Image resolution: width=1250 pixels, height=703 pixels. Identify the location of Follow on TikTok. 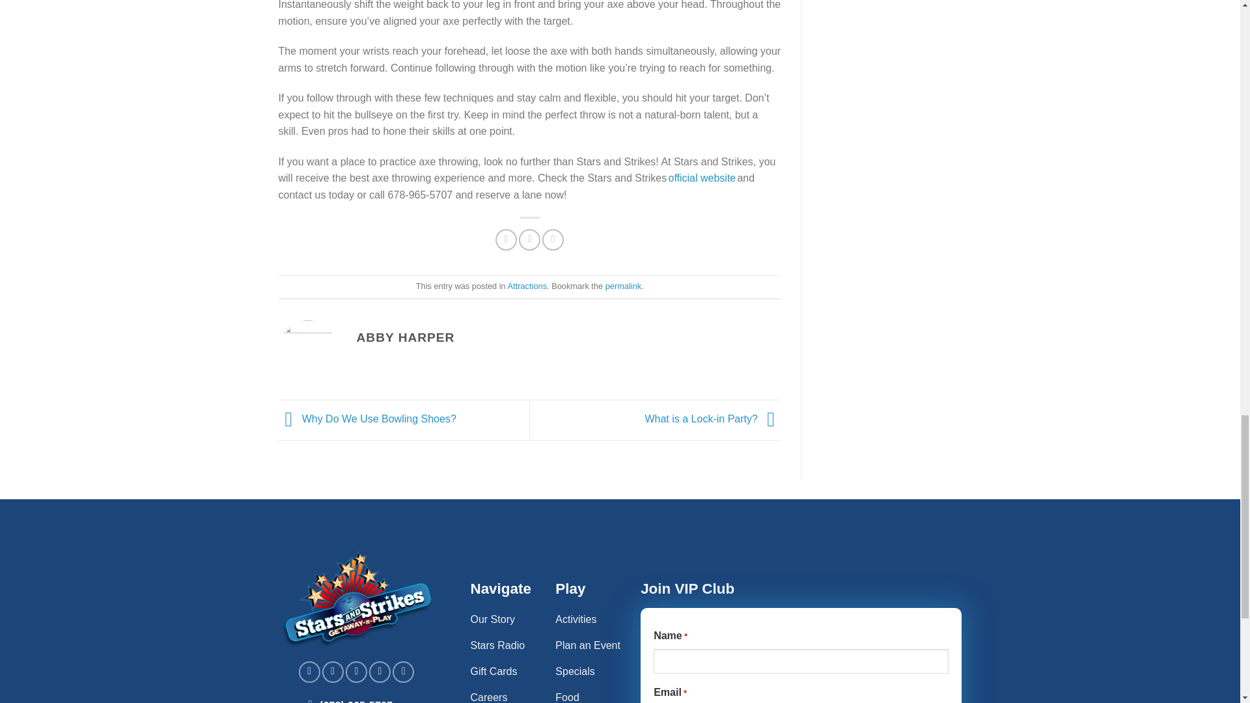
(357, 672).